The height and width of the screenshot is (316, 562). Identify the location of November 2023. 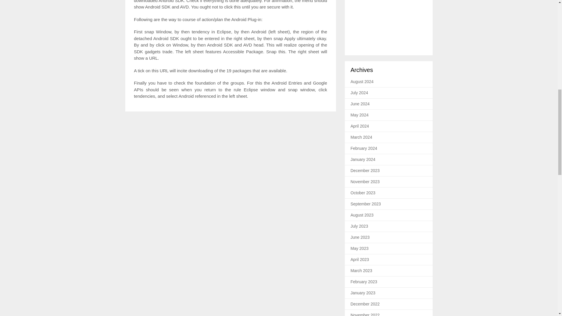
(365, 181).